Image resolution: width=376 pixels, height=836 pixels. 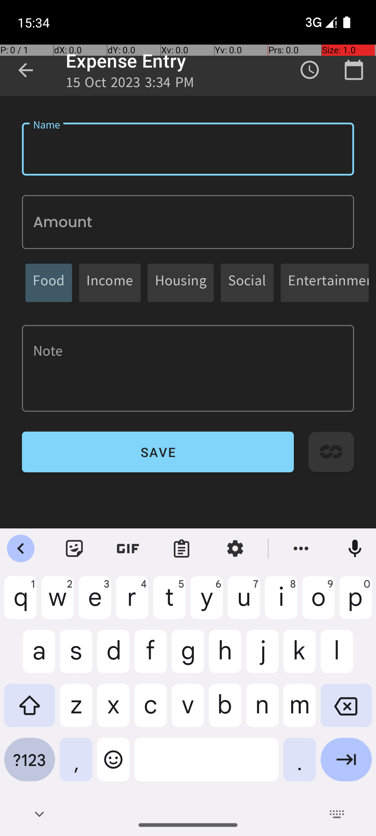 I want to click on Name, so click(x=188, y=149).